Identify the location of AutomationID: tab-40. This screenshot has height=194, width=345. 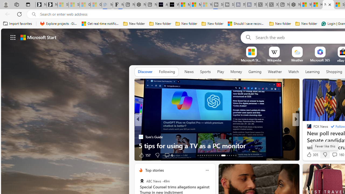
(229, 155).